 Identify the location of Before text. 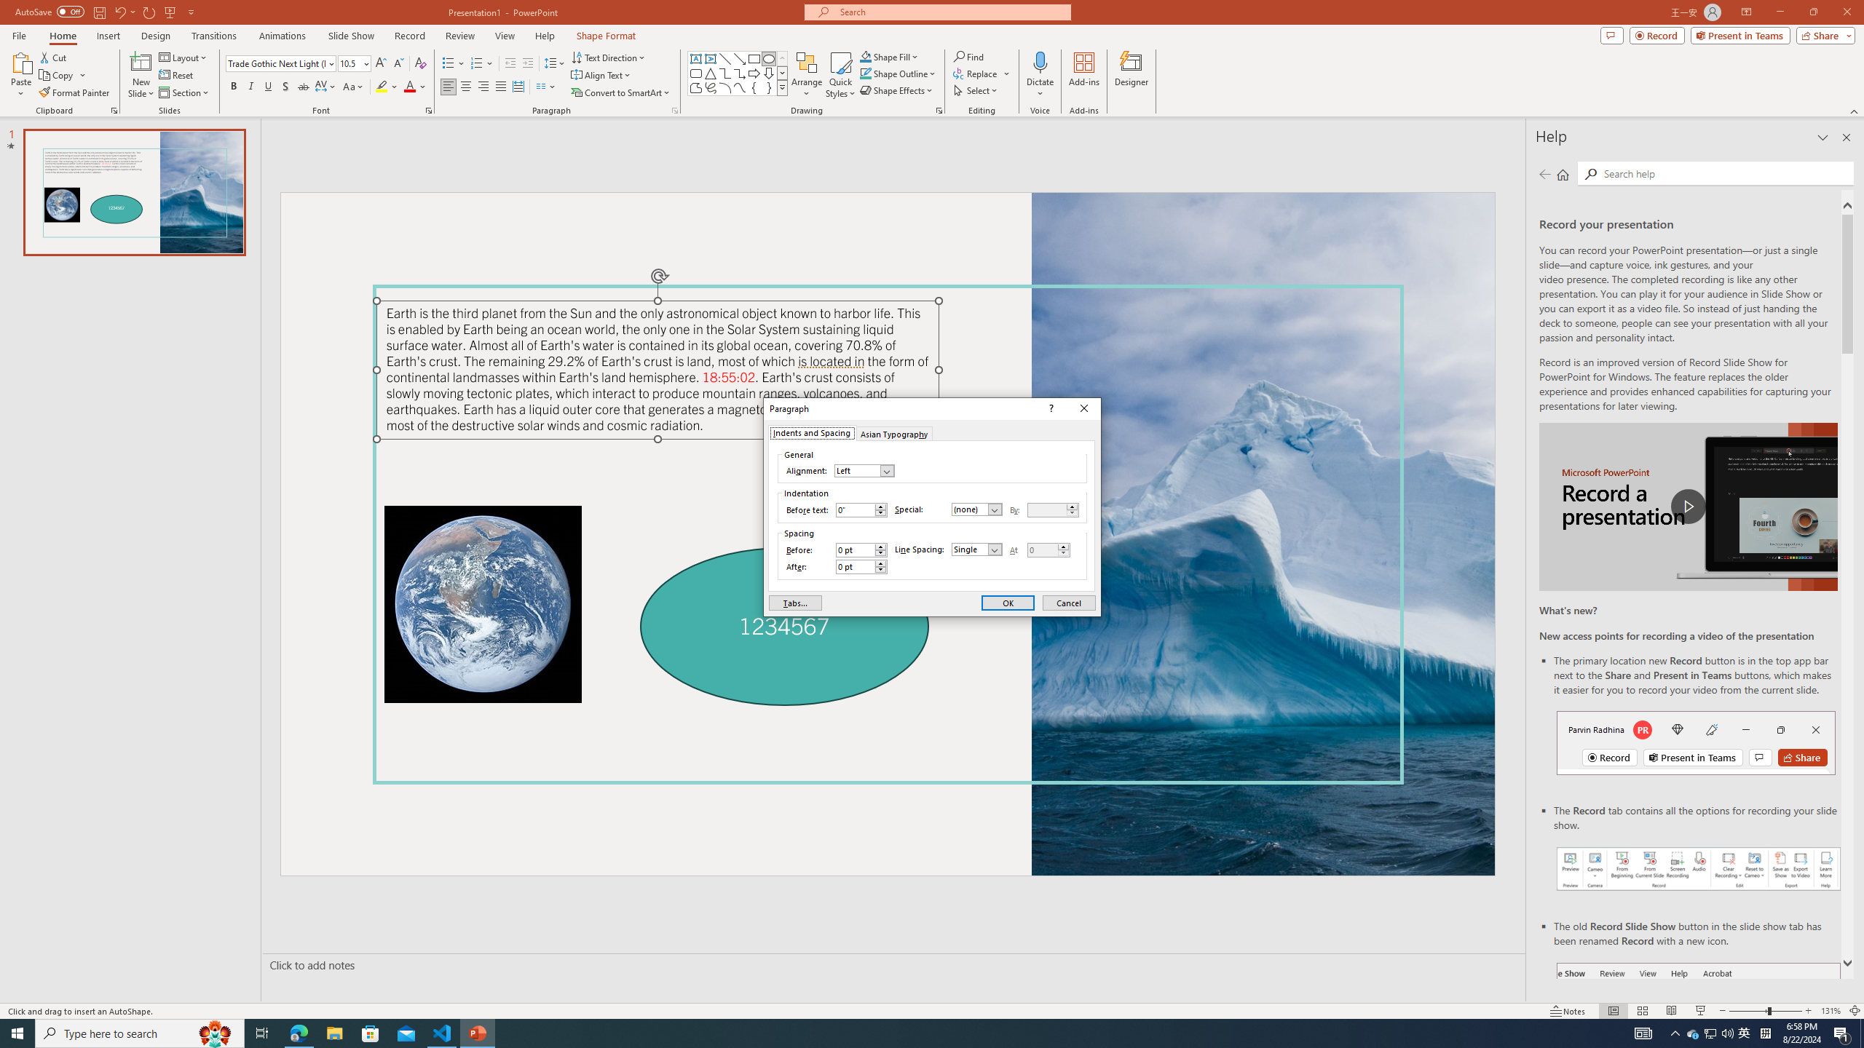
(861, 510).